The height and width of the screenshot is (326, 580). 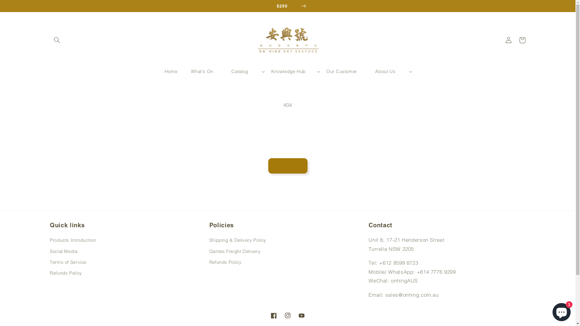 What do you see at coordinates (288, 316) in the screenshot?
I see `Instagram` at bounding box center [288, 316].